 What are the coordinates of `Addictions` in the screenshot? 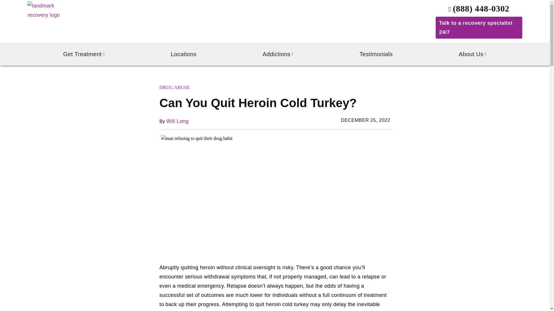 It's located at (278, 54).